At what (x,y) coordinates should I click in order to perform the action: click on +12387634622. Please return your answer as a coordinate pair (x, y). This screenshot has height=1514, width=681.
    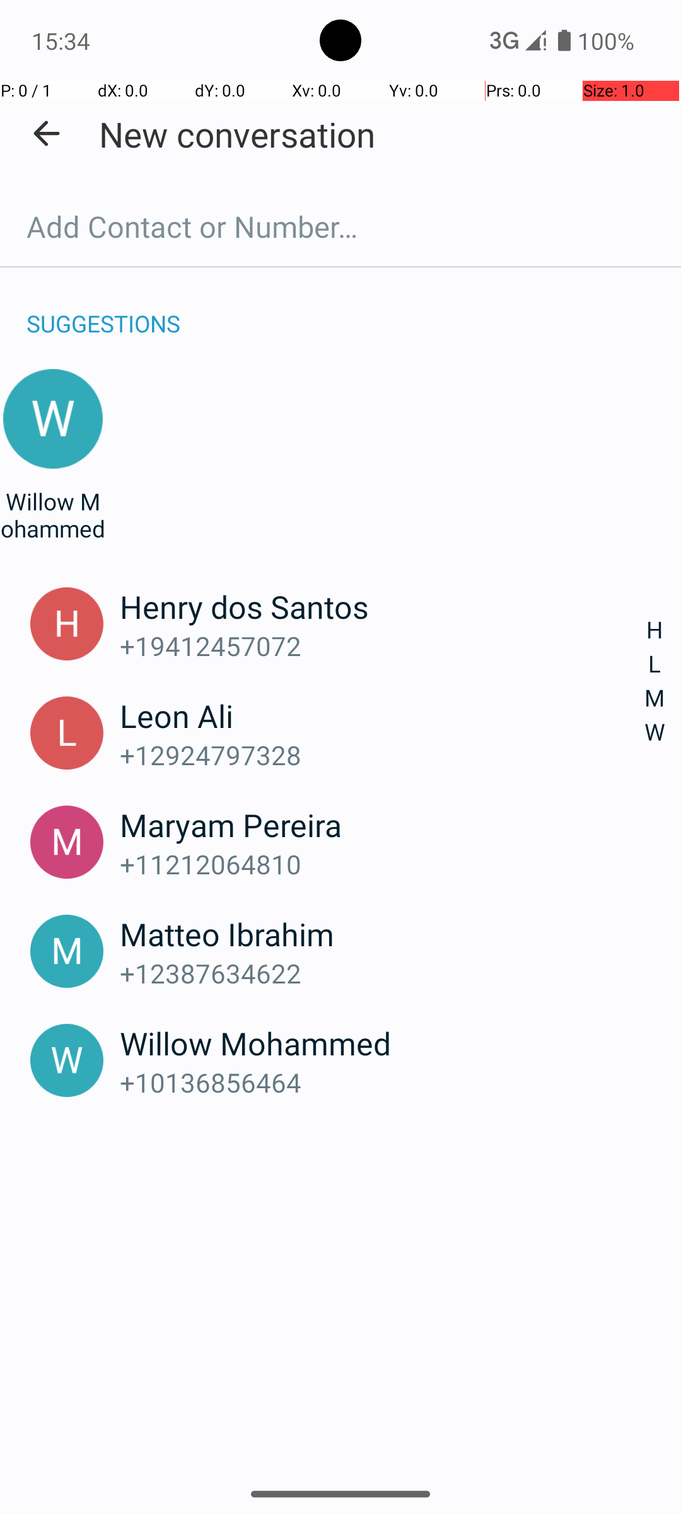
    Looking at the image, I should click on (383, 973).